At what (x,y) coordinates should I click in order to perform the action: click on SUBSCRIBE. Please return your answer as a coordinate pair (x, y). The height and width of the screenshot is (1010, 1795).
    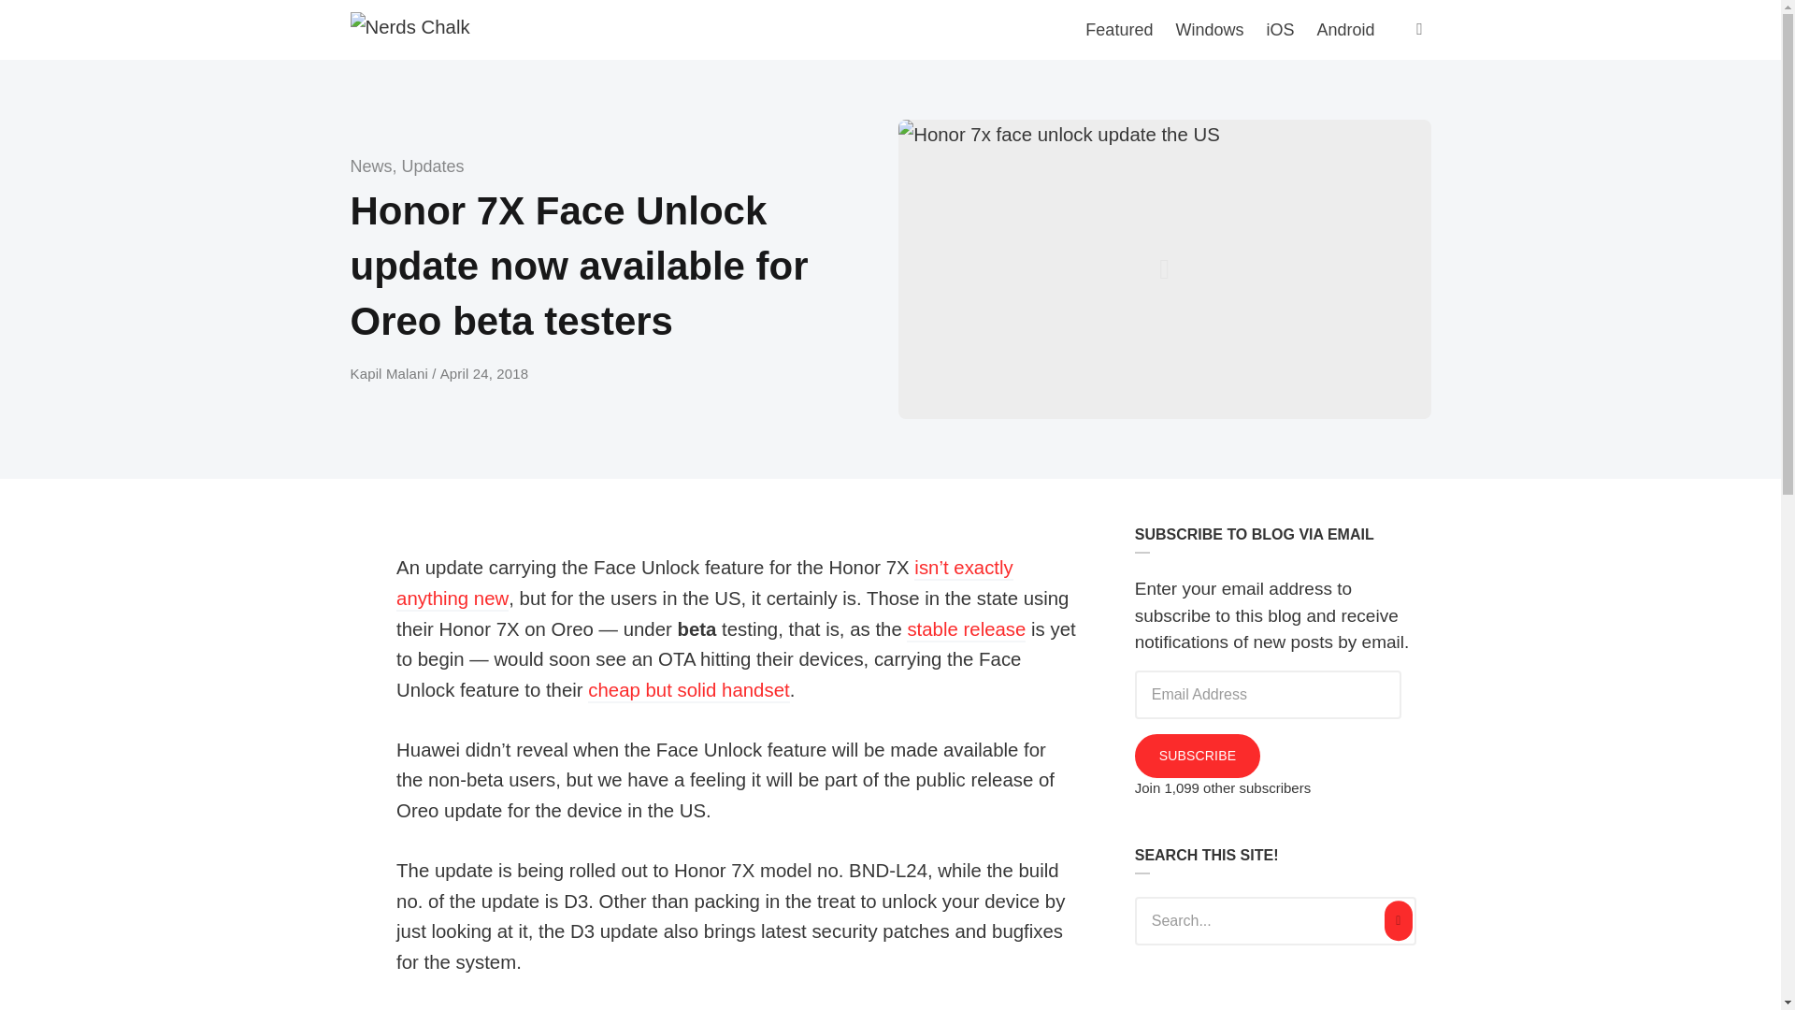
    Looking at the image, I should click on (1198, 756).